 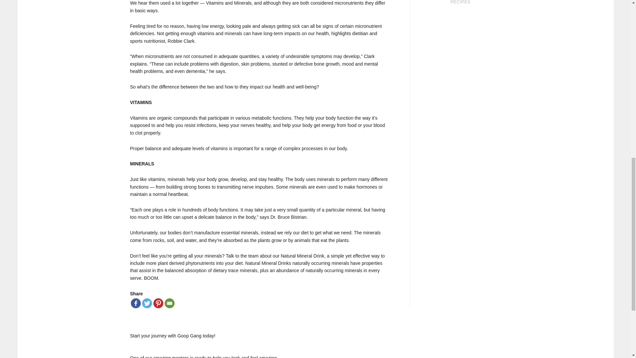 What do you see at coordinates (169, 303) in the screenshot?
I see `Email` at bounding box center [169, 303].